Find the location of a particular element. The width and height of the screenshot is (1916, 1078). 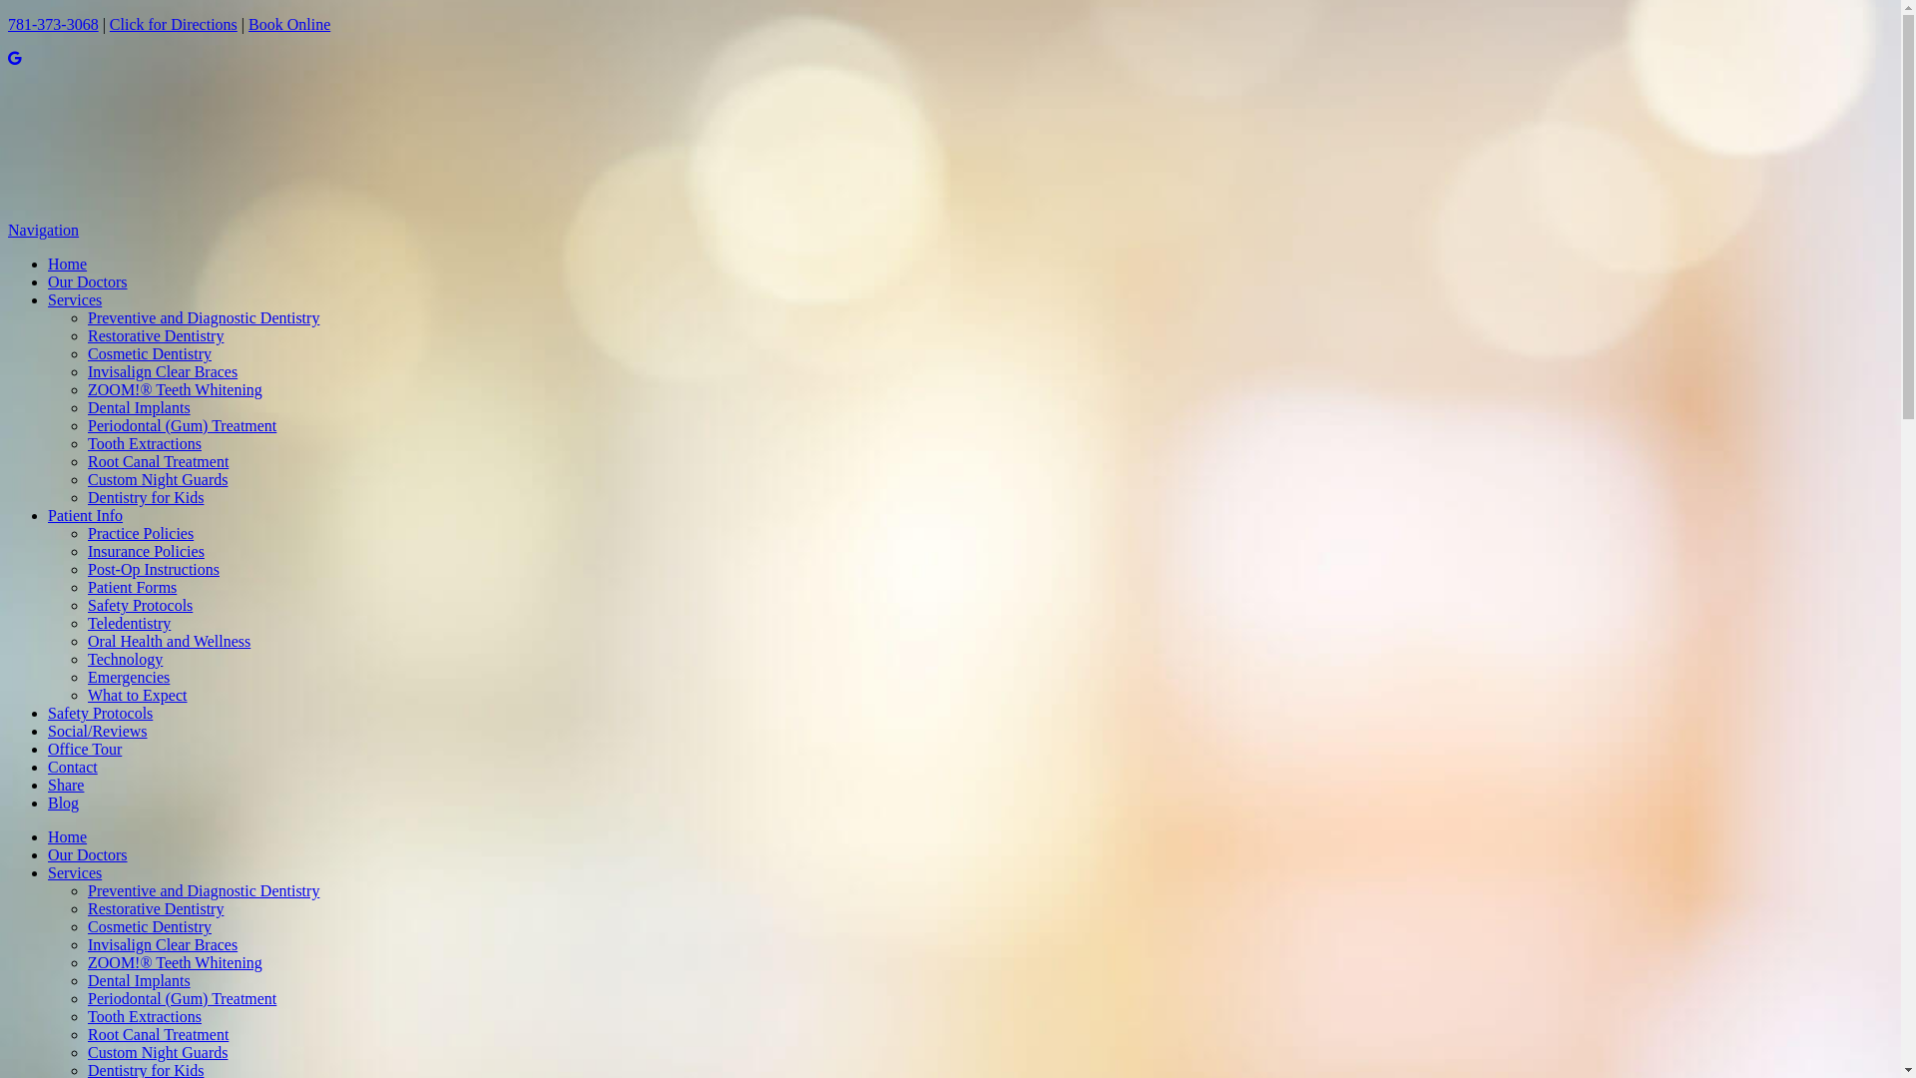

Services is located at coordinates (970, 873).